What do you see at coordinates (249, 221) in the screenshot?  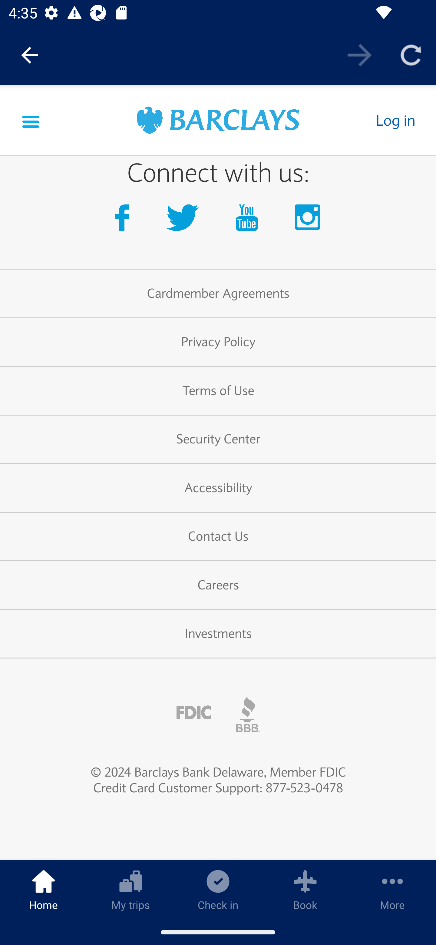 I see `Watch Barclays US videos on YouTube` at bounding box center [249, 221].